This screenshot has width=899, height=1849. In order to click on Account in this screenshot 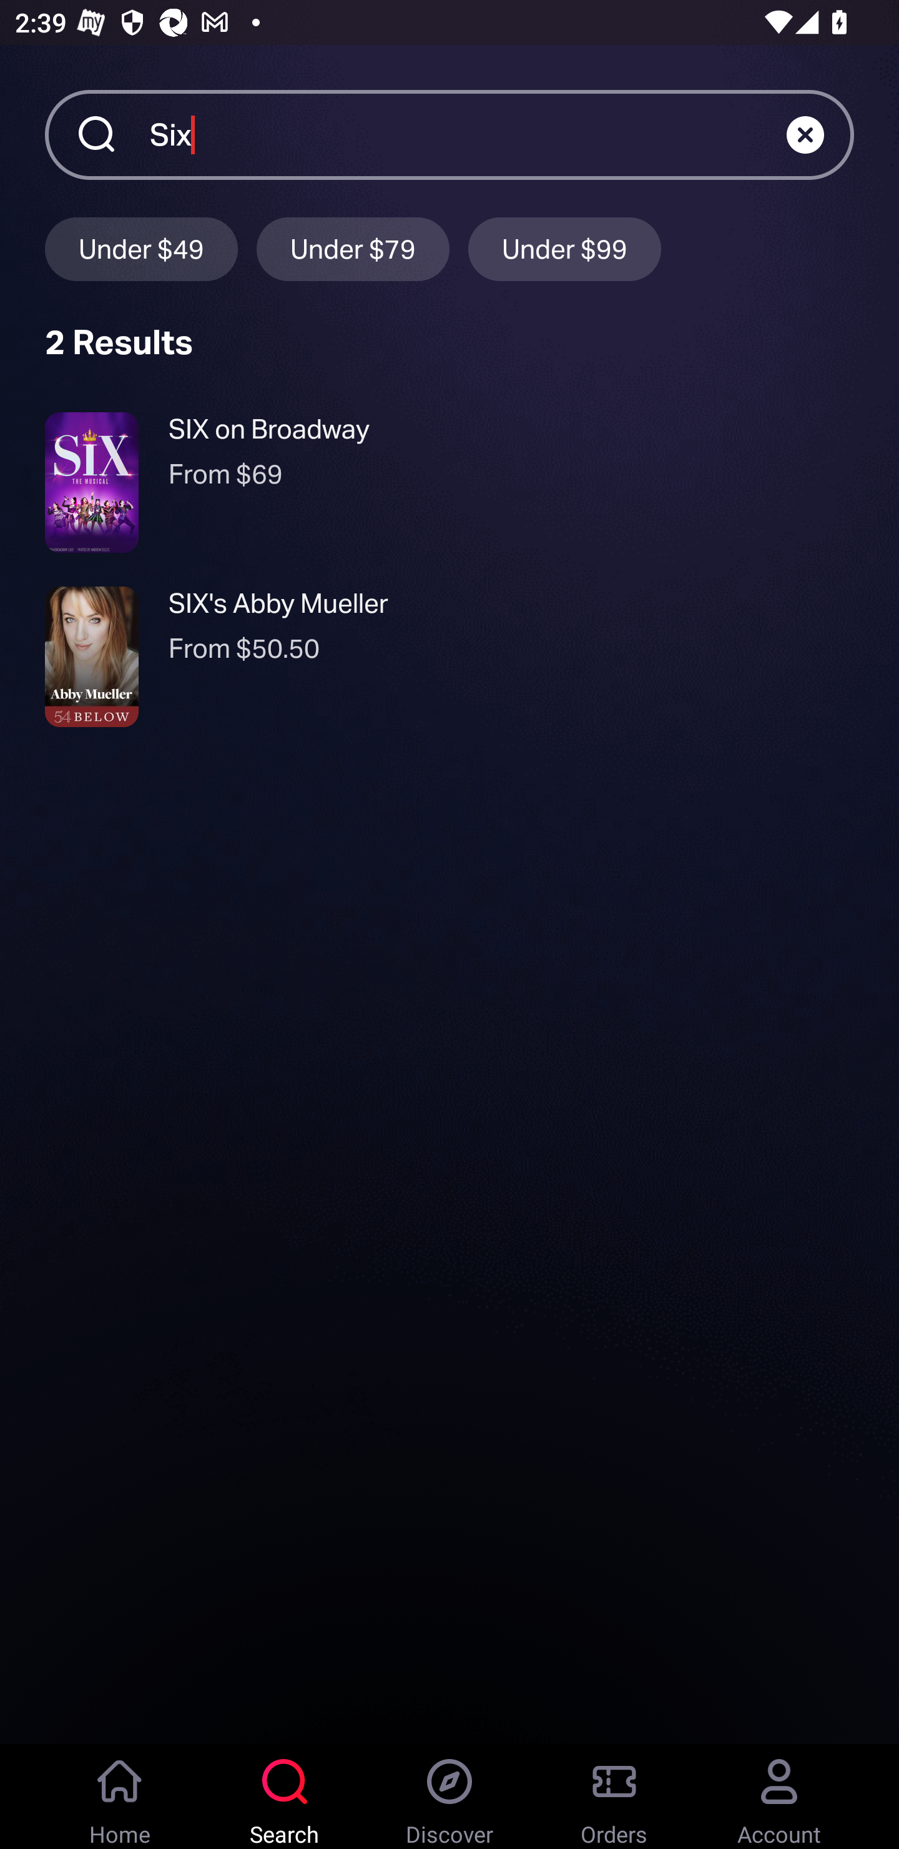, I will do `click(779, 1797)`.